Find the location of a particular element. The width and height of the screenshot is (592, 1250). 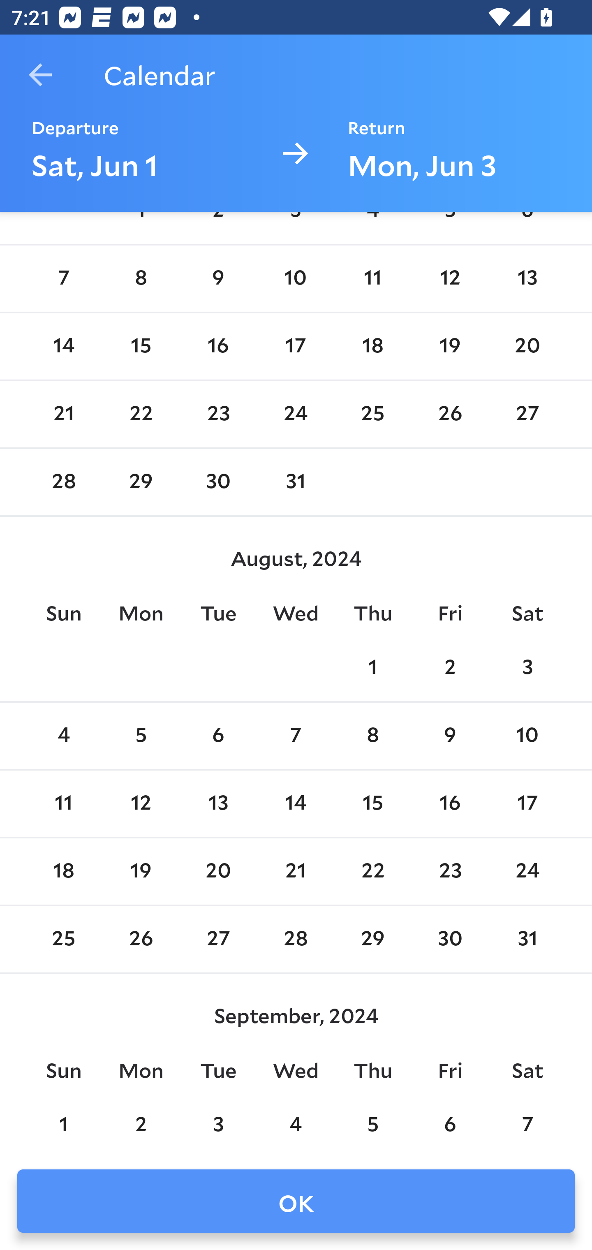

25 is located at coordinates (372, 415).